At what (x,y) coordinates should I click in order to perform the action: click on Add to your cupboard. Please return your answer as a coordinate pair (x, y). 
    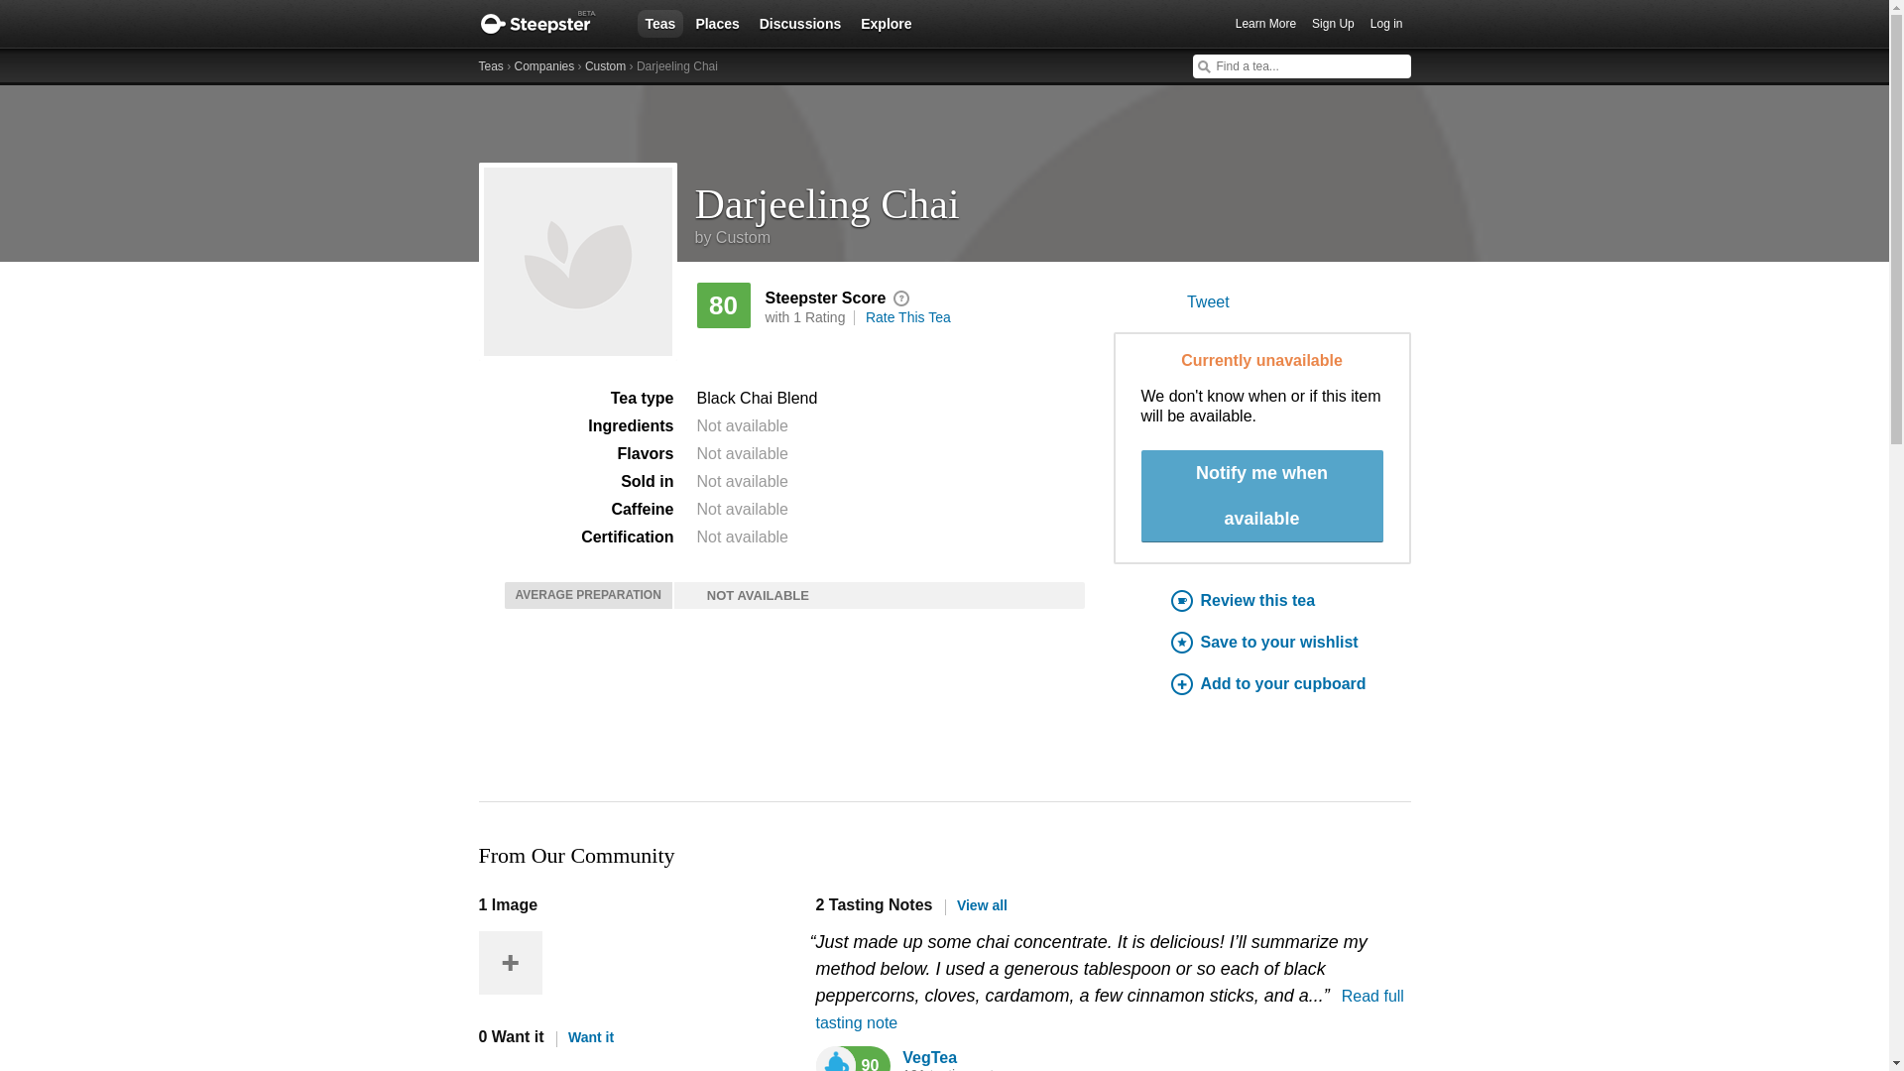
    Looking at the image, I should click on (1290, 684).